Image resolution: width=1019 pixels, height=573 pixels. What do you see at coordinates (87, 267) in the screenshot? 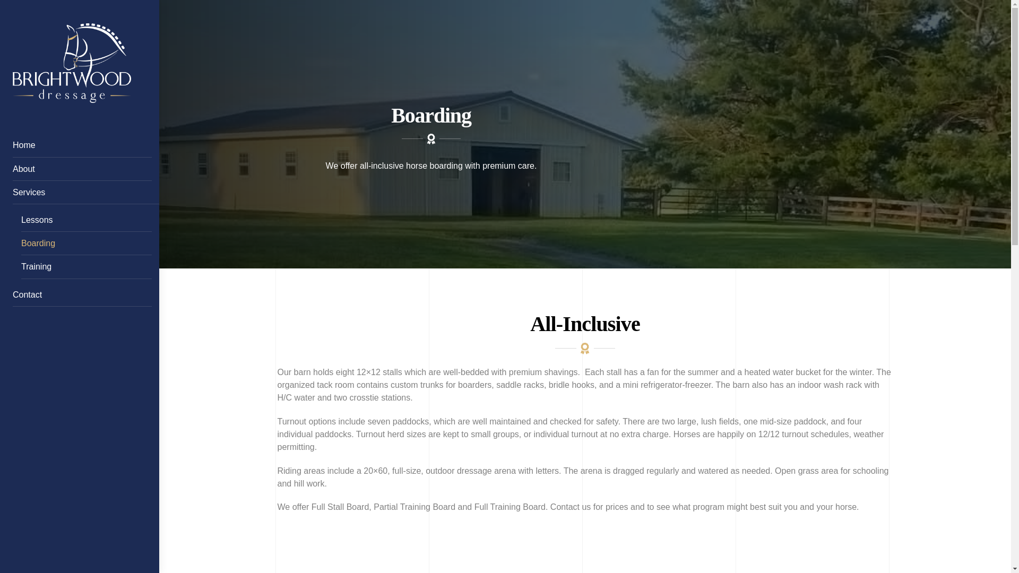
I see `Training` at bounding box center [87, 267].